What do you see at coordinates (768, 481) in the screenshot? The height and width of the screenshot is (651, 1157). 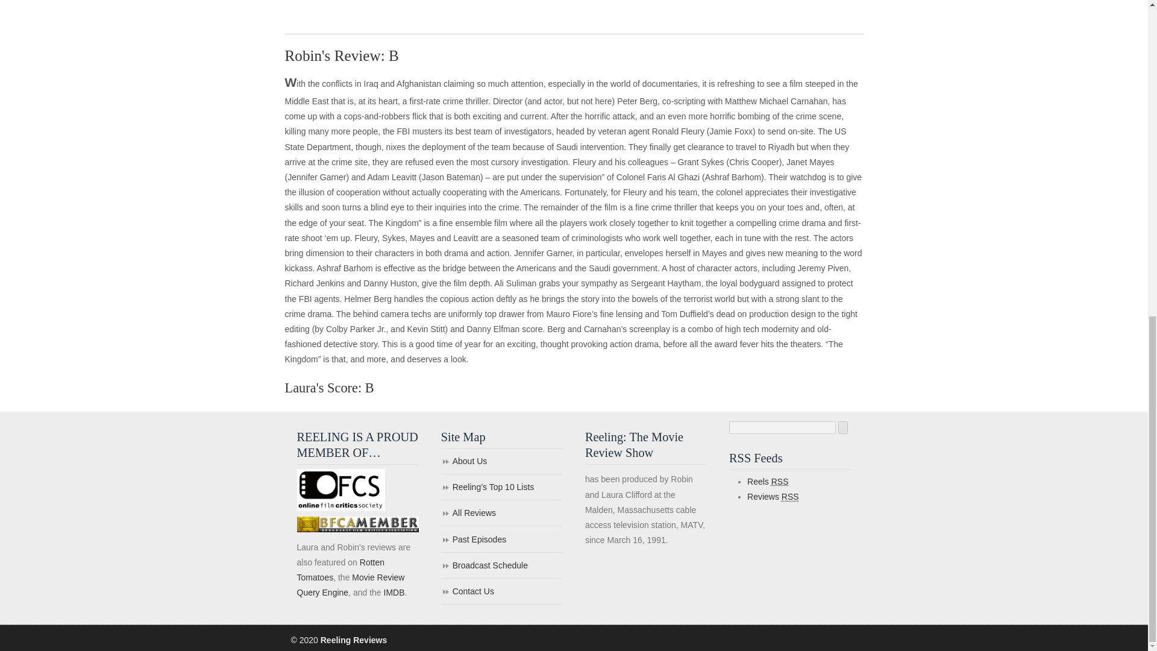 I see `Reels RSS` at bounding box center [768, 481].